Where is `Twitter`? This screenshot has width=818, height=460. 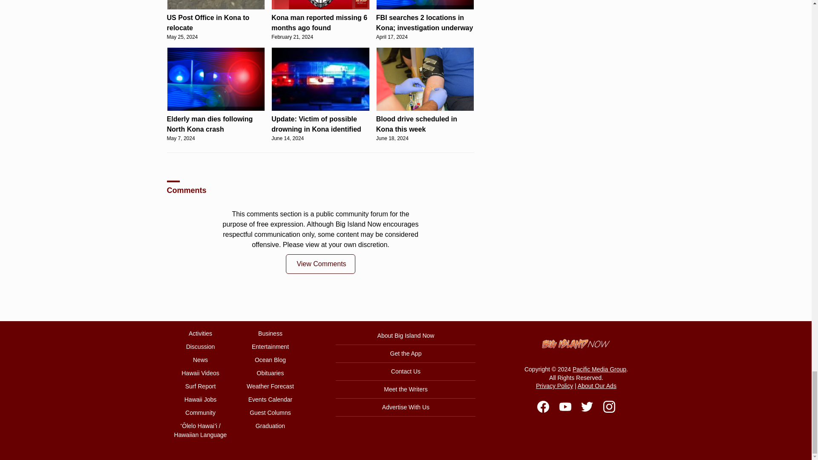 Twitter is located at coordinates (587, 406).